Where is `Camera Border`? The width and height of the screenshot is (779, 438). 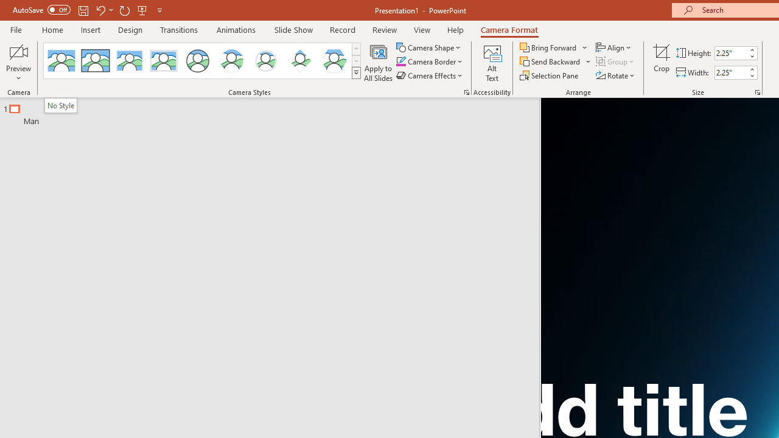
Camera Border is located at coordinates (430, 62).